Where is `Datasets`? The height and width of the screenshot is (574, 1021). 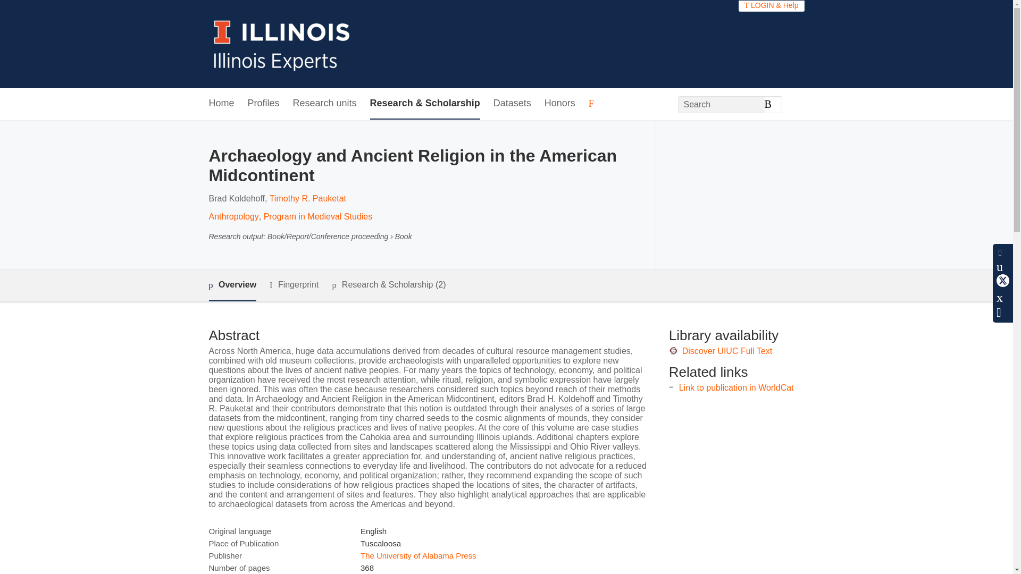 Datasets is located at coordinates (512, 104).